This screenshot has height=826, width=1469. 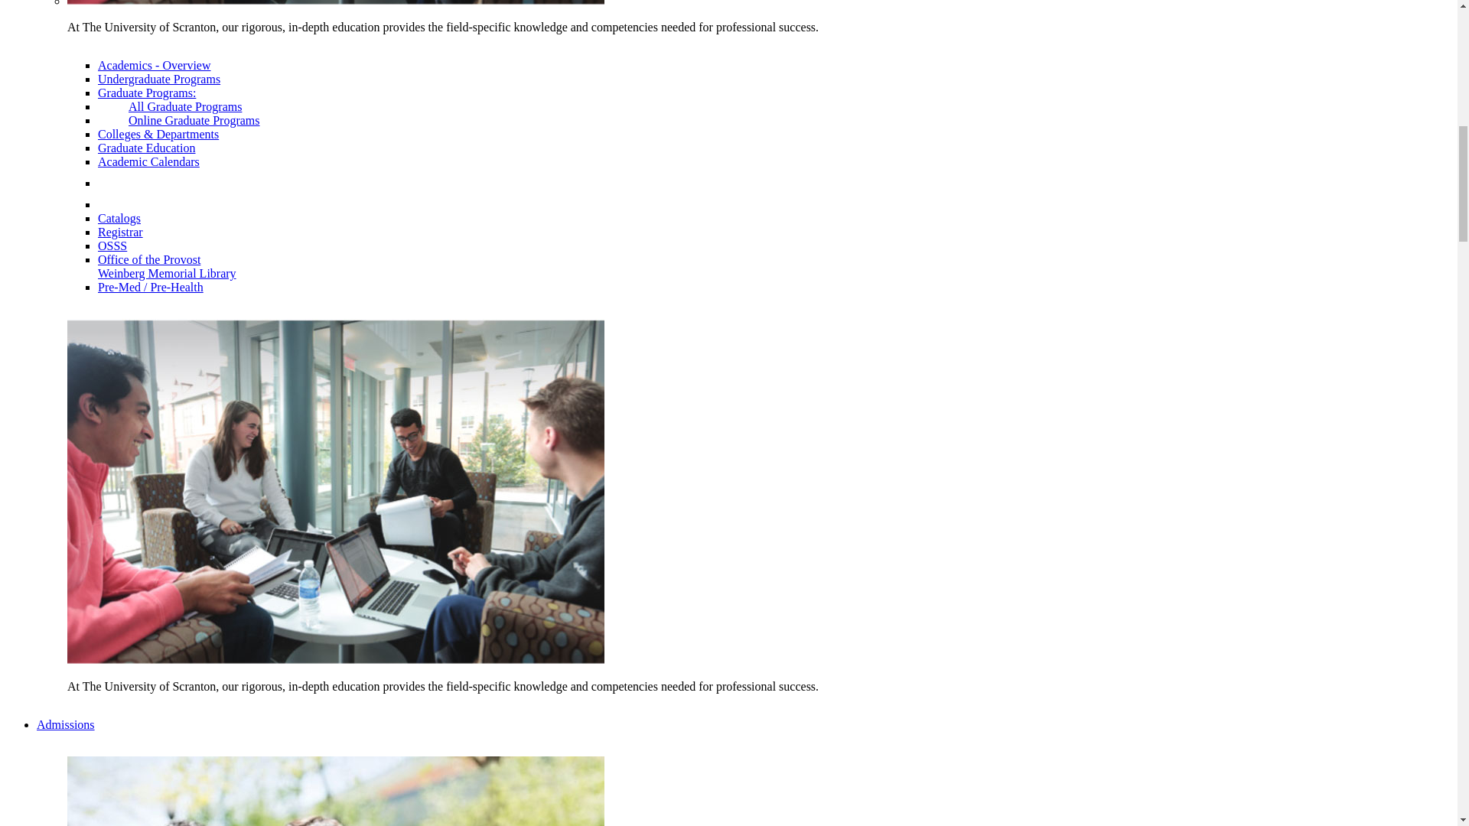 What do you see at coordinates (179, 121) in the screenshot?
I see `Online Graduate Programs` at bounding box center [179, 121].